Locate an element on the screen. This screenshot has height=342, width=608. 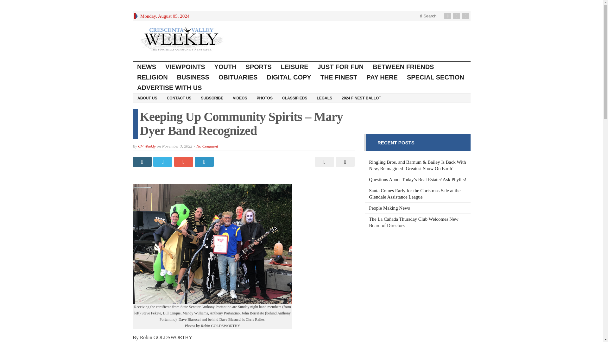
RELIGION is located at coordinates (153, 77).